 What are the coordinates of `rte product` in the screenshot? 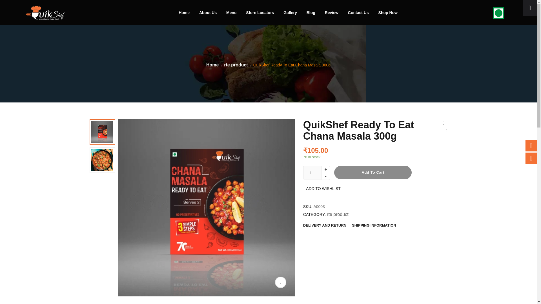 It's located at (236, 65).